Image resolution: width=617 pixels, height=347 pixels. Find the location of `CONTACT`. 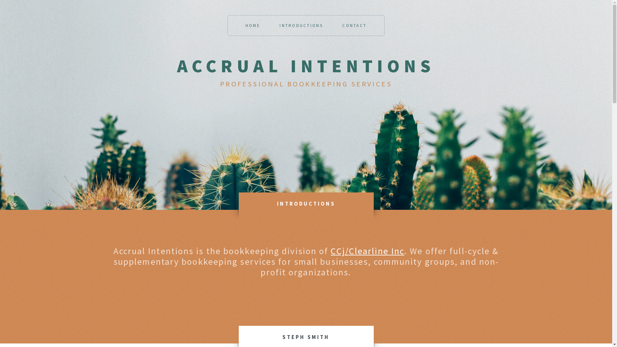

CONTACT is located at coordinates (354, 26).